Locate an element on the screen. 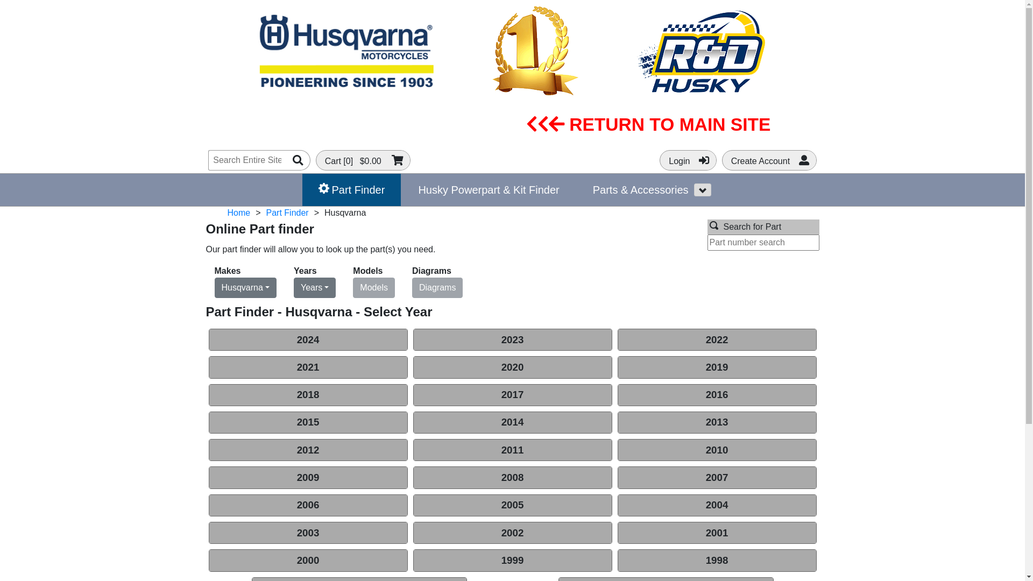 This screenshot has width=1033, height=581. Login is located at coordinates (688, 160).